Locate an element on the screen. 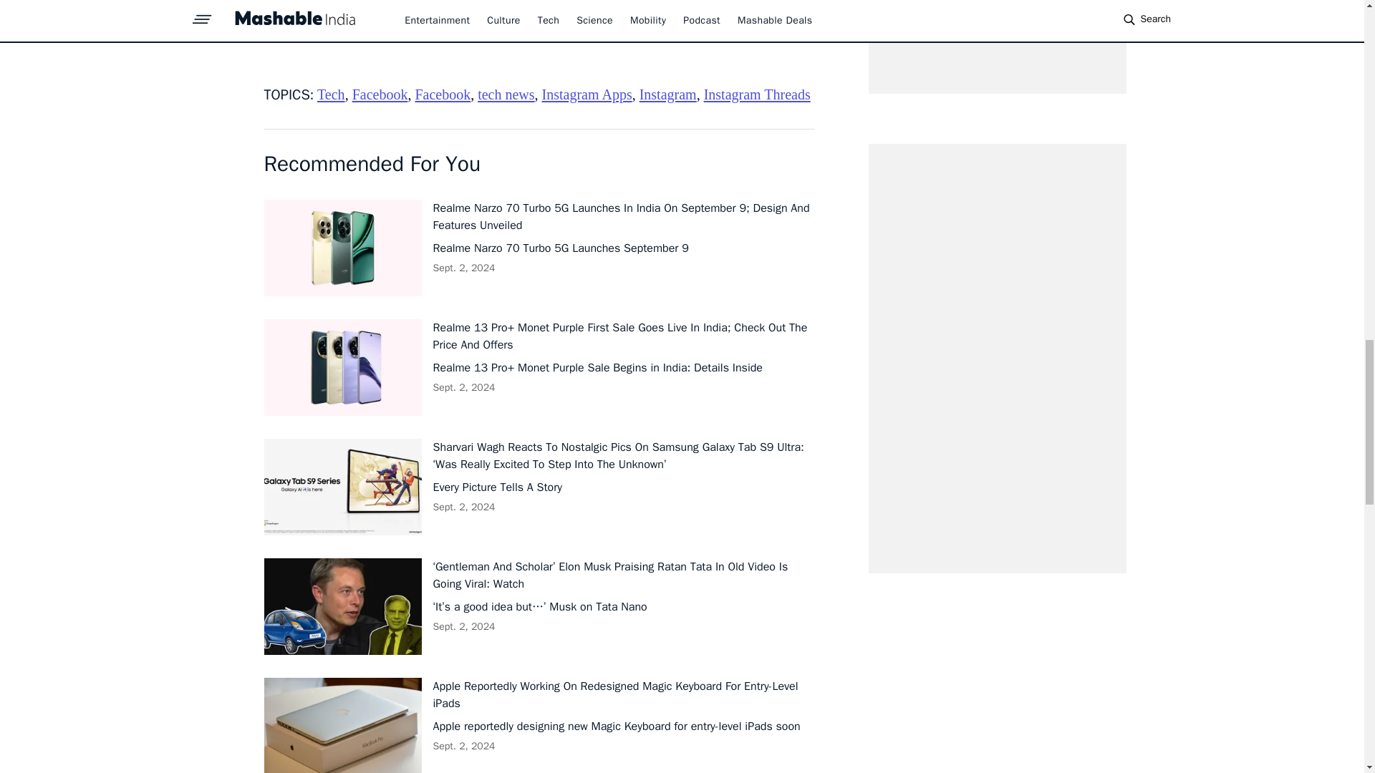 The width and height of the screenshot is (1375, 773). Facebook is located at coordinates (443, 94).